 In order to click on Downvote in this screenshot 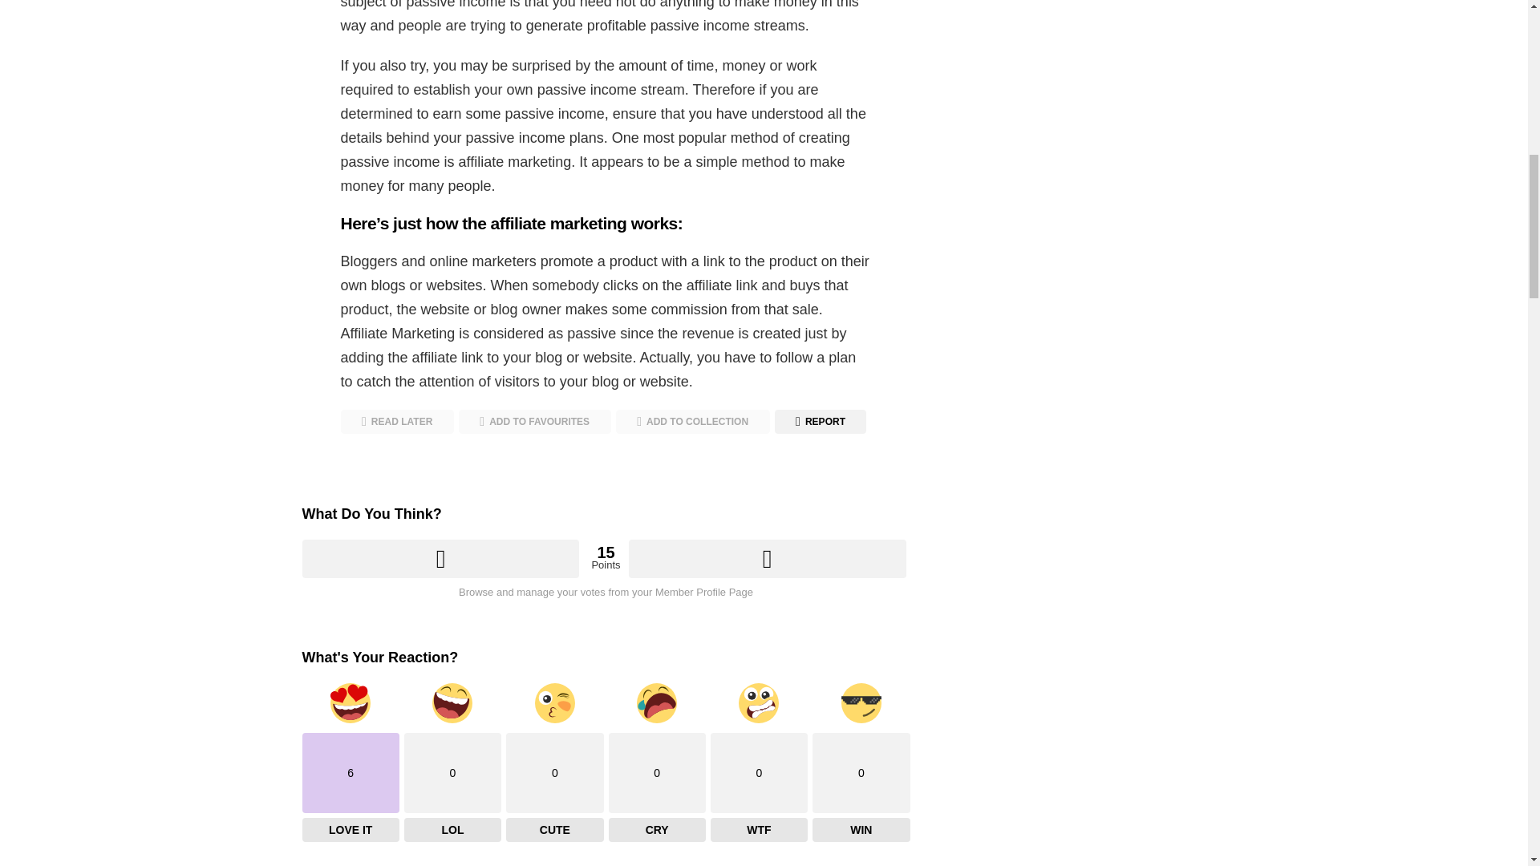, I will do `click(767, 558)`.